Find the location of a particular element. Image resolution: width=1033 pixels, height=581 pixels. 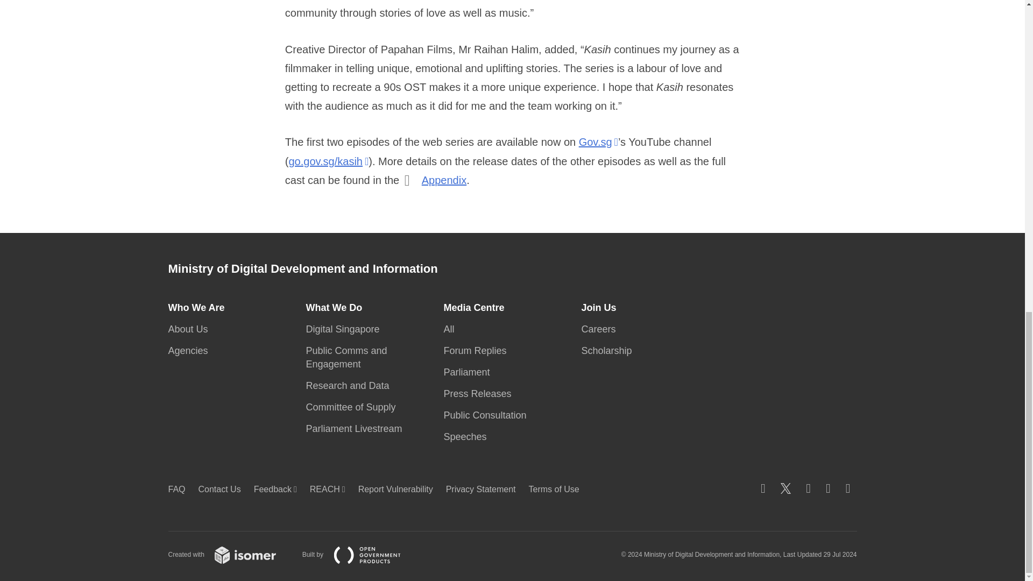

Appendix is located at coordinates (444, 180).